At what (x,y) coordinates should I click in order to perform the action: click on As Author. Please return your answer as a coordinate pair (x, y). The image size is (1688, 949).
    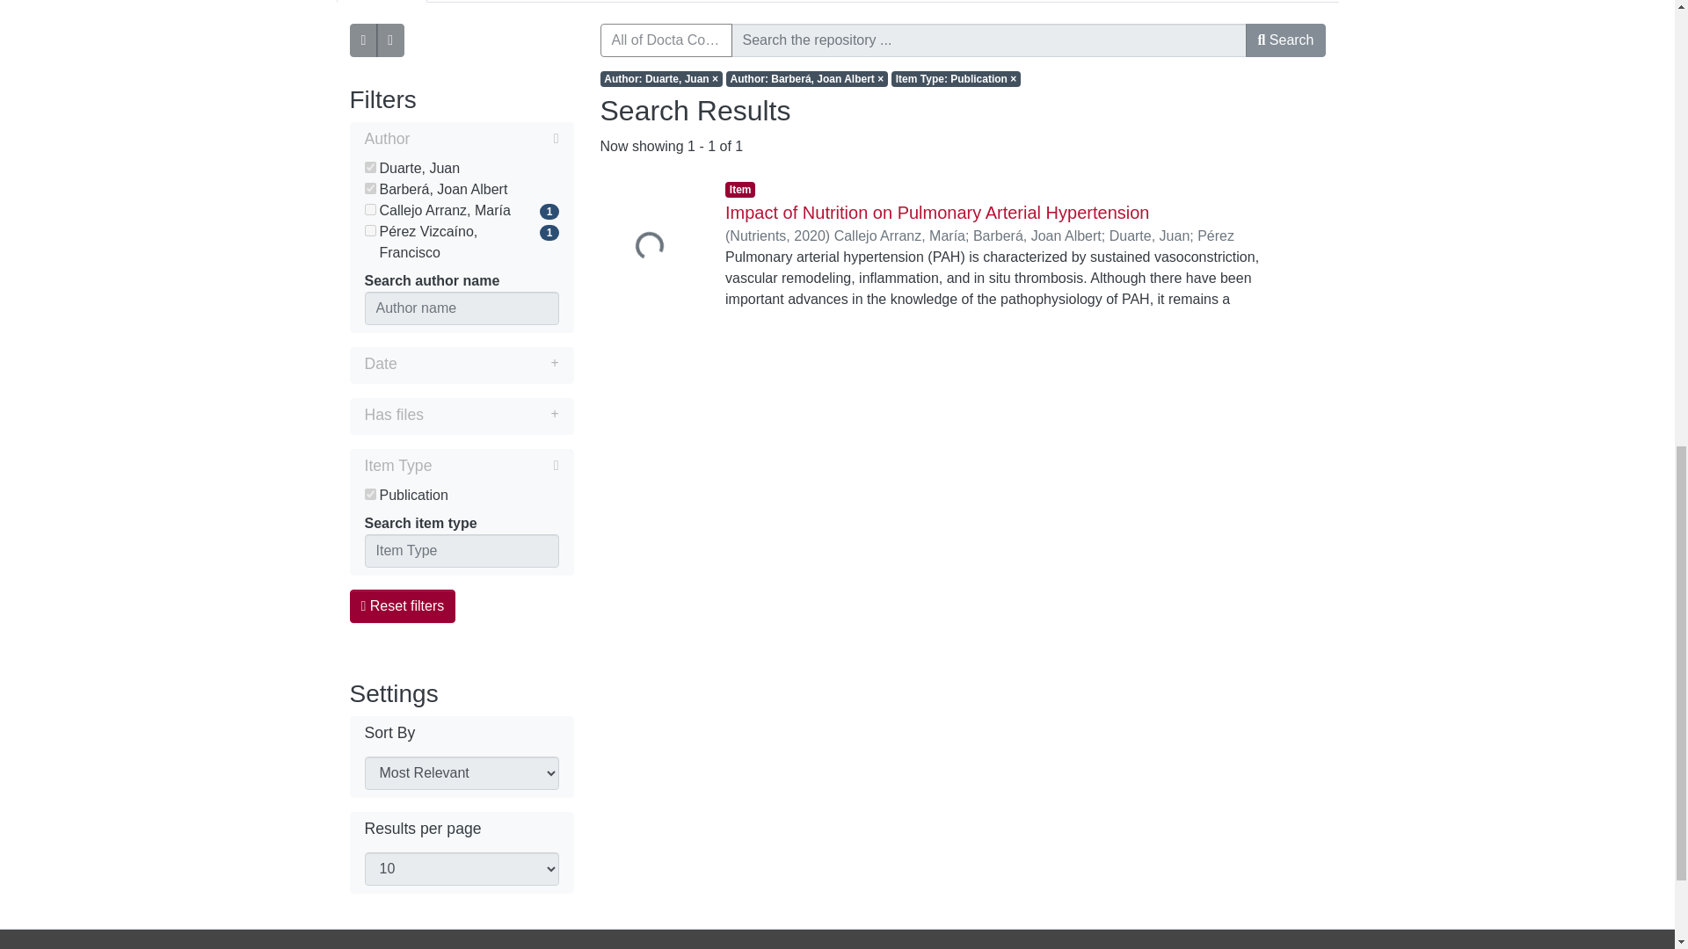
    Looking at the image, I should click on (382, 2).